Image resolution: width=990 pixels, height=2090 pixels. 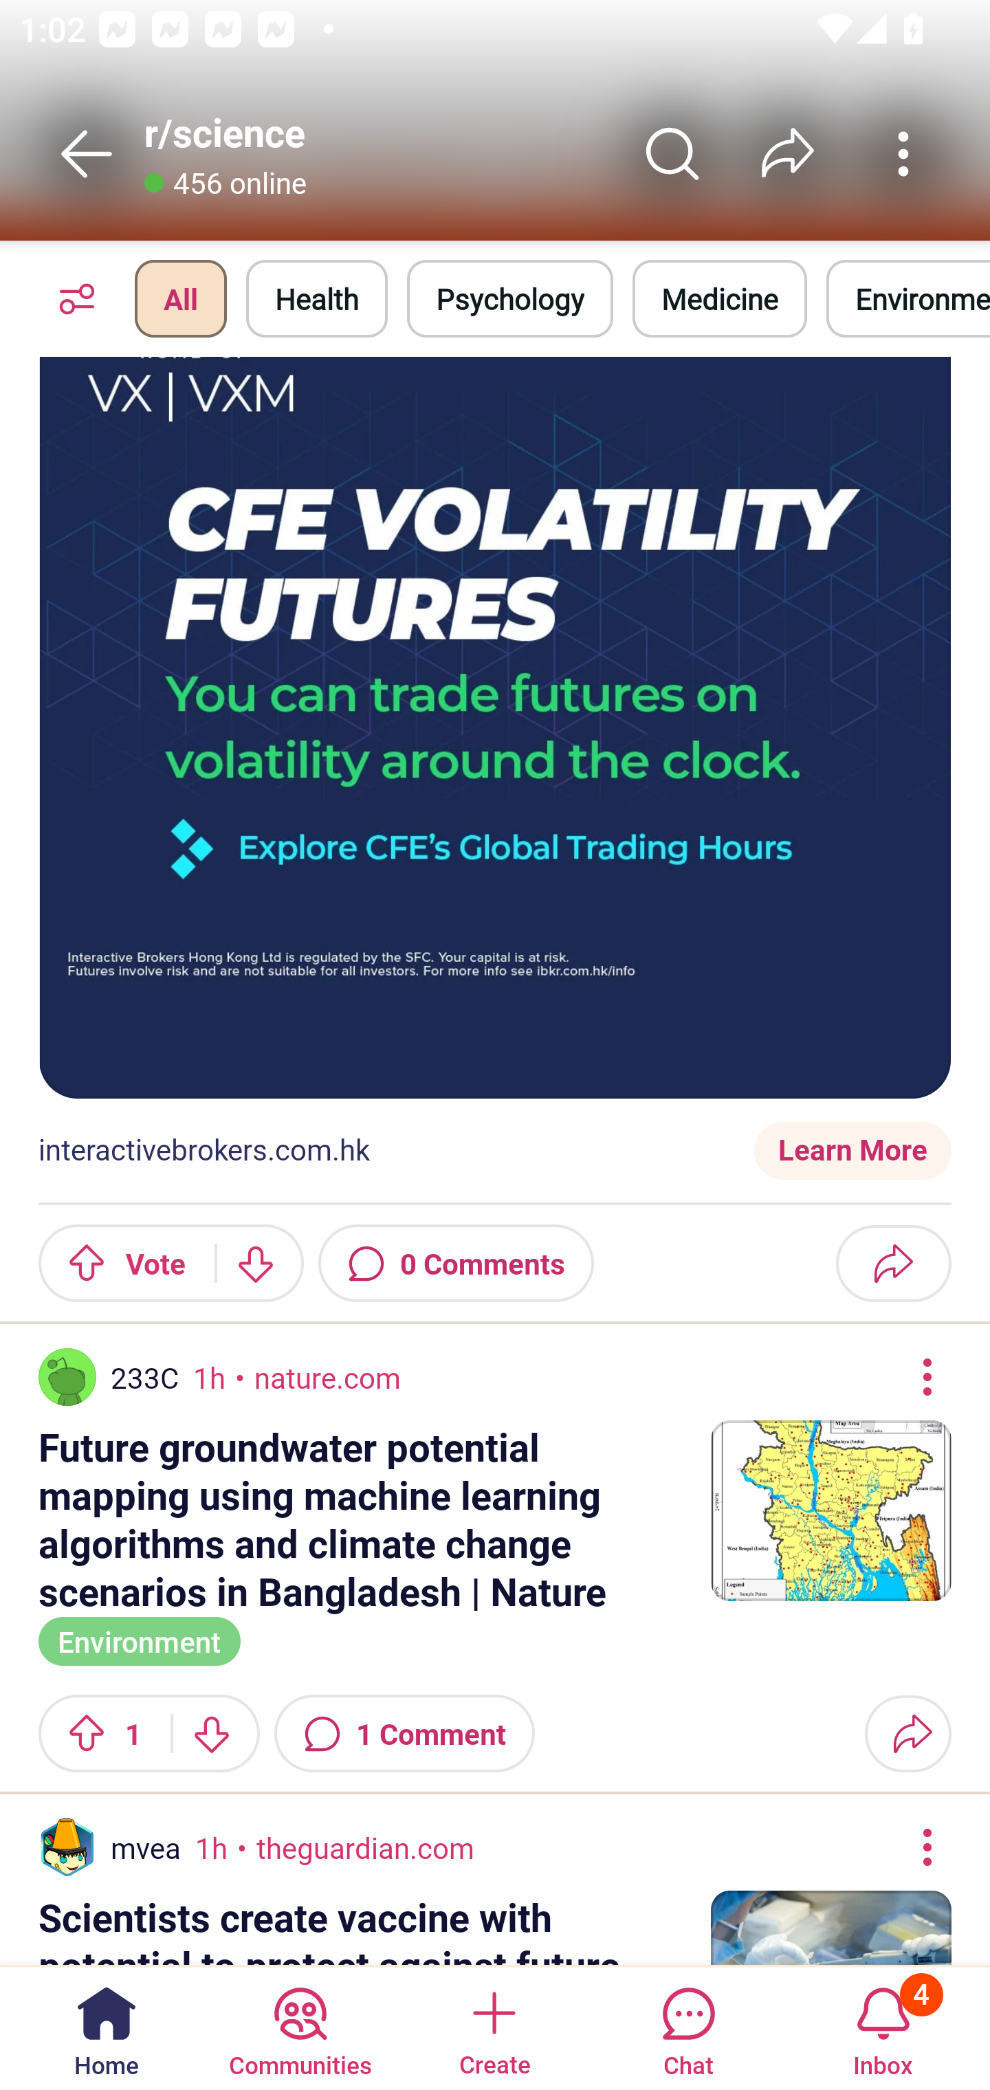 I want to click on Share r/﻿science, so click(x=788, y=153).